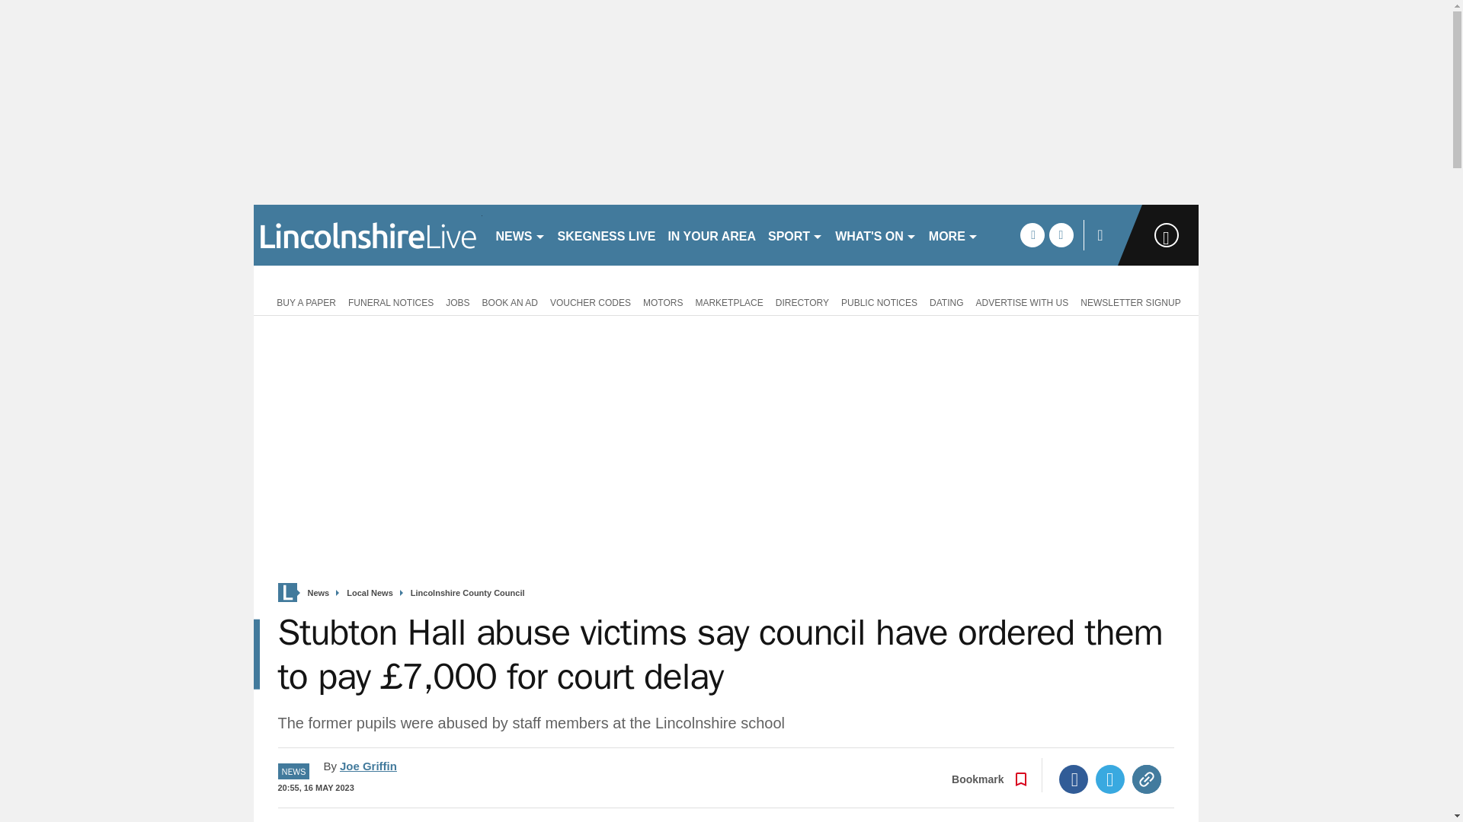 The width and height of the screenshot is (1463, 822). Describe the element at coordinates (954, 234) in the screenshot. I see `MORE` at that location.